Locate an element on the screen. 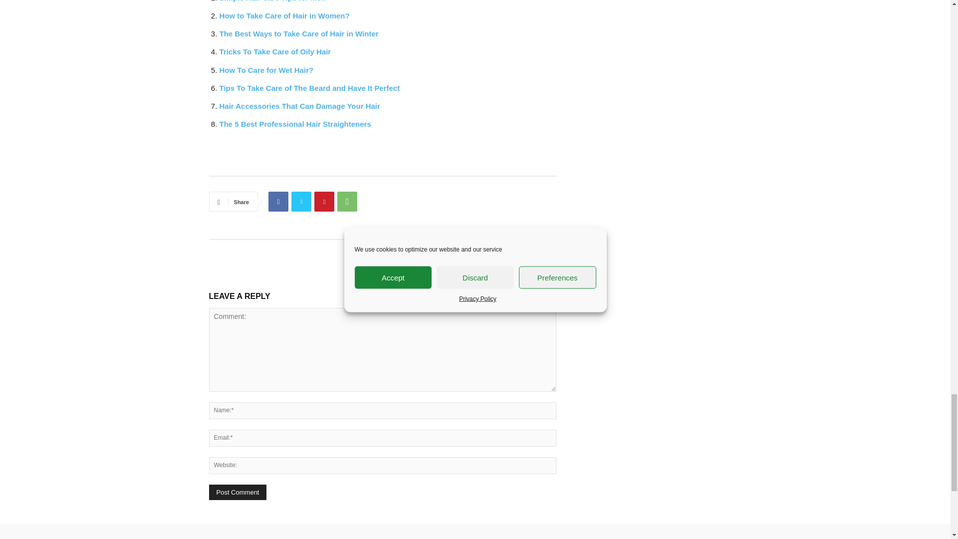  Simple Hair Care Tips for Men is located at coordinates (272, 1).